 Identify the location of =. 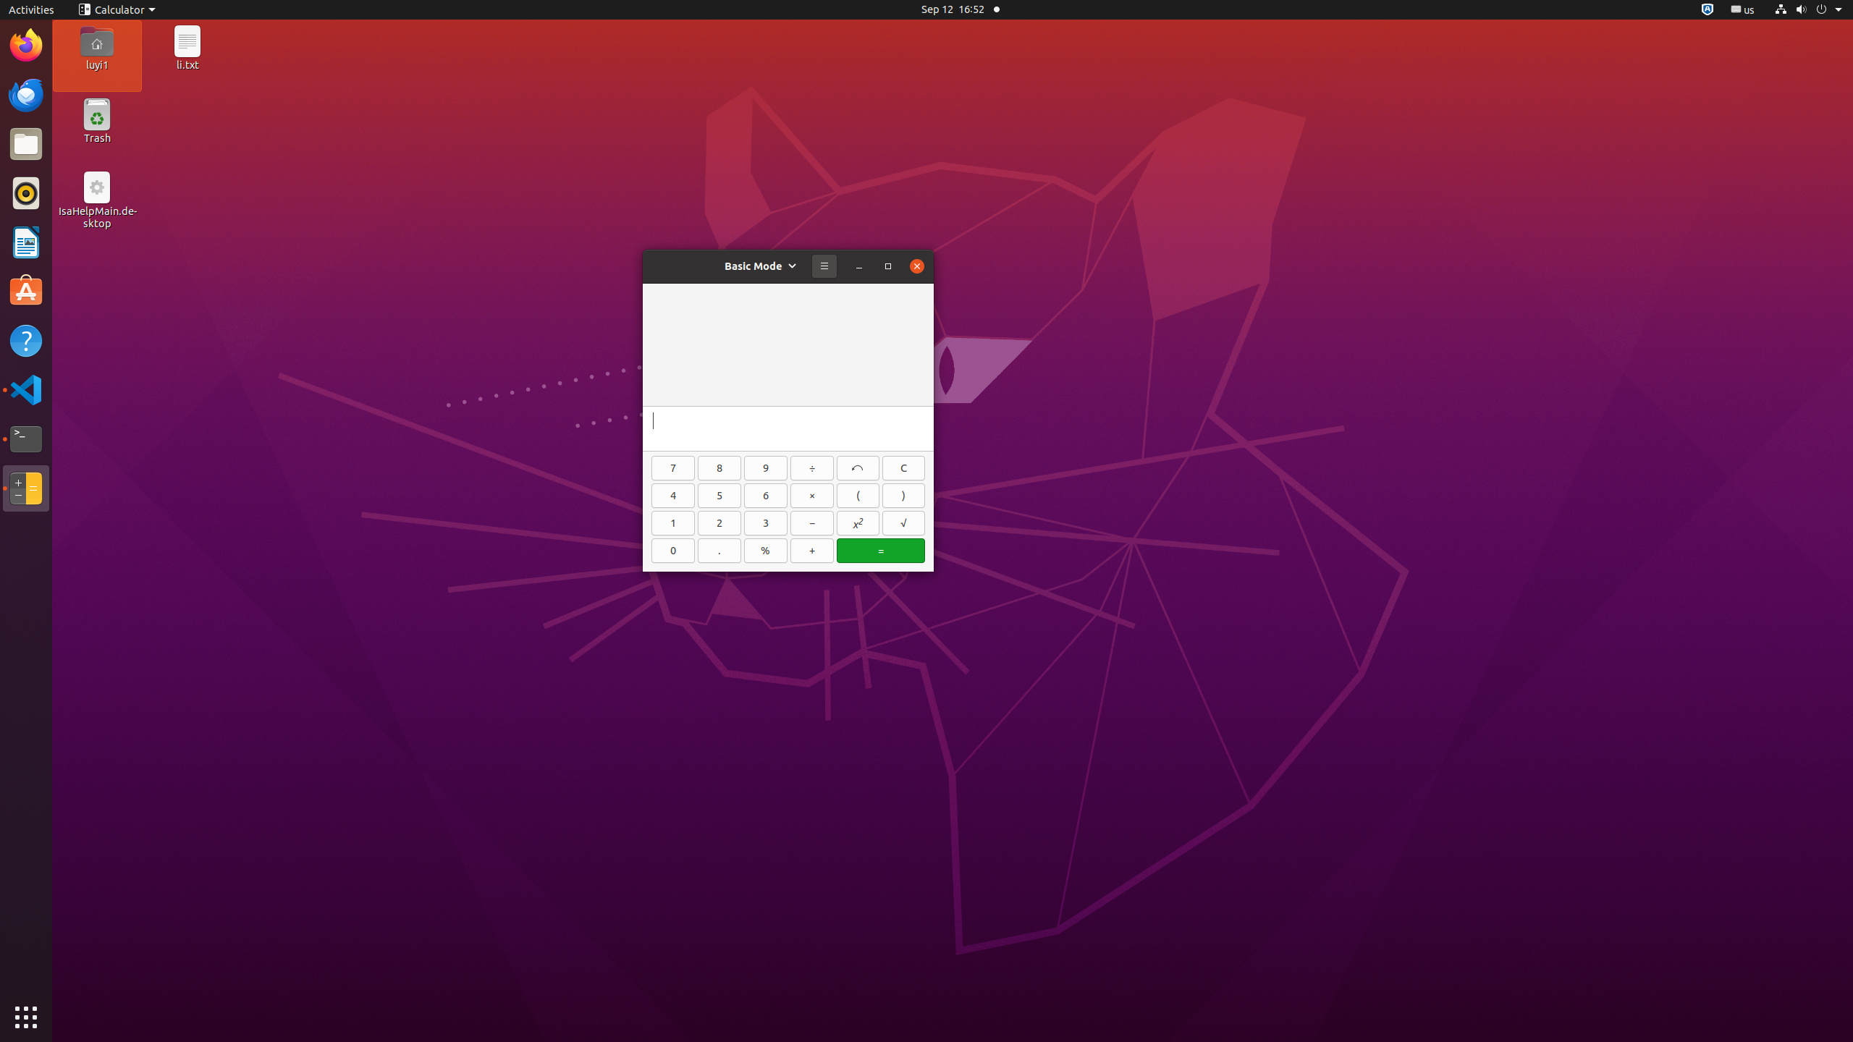
(881, 551).